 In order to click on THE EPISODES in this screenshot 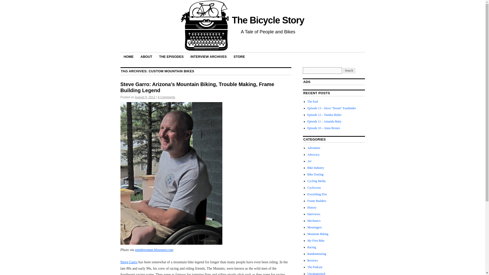, I will do `click(171, 57)`.